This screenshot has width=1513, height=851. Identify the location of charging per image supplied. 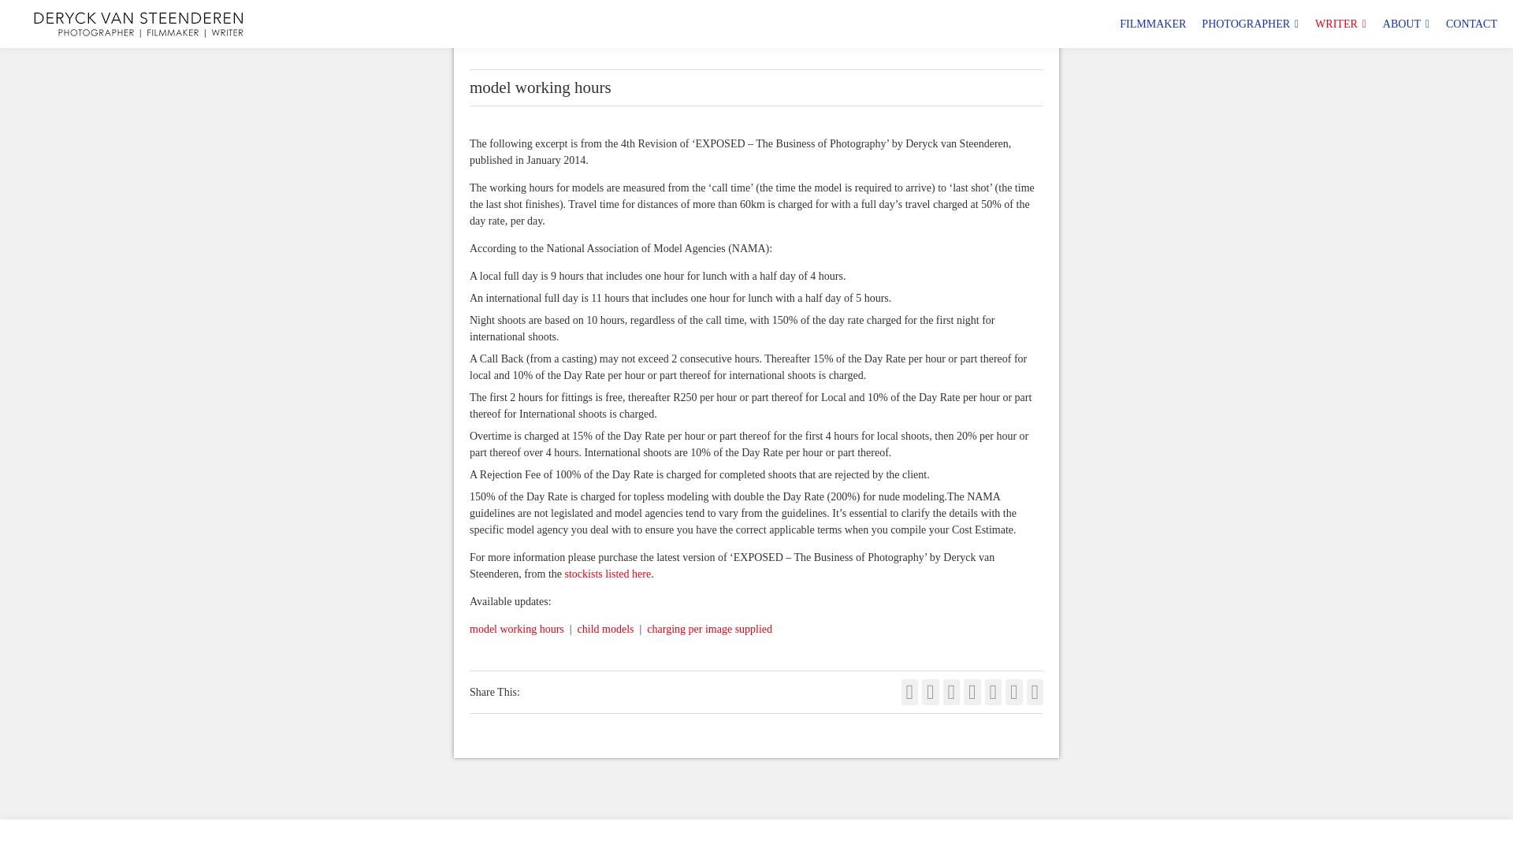
(709, 629).